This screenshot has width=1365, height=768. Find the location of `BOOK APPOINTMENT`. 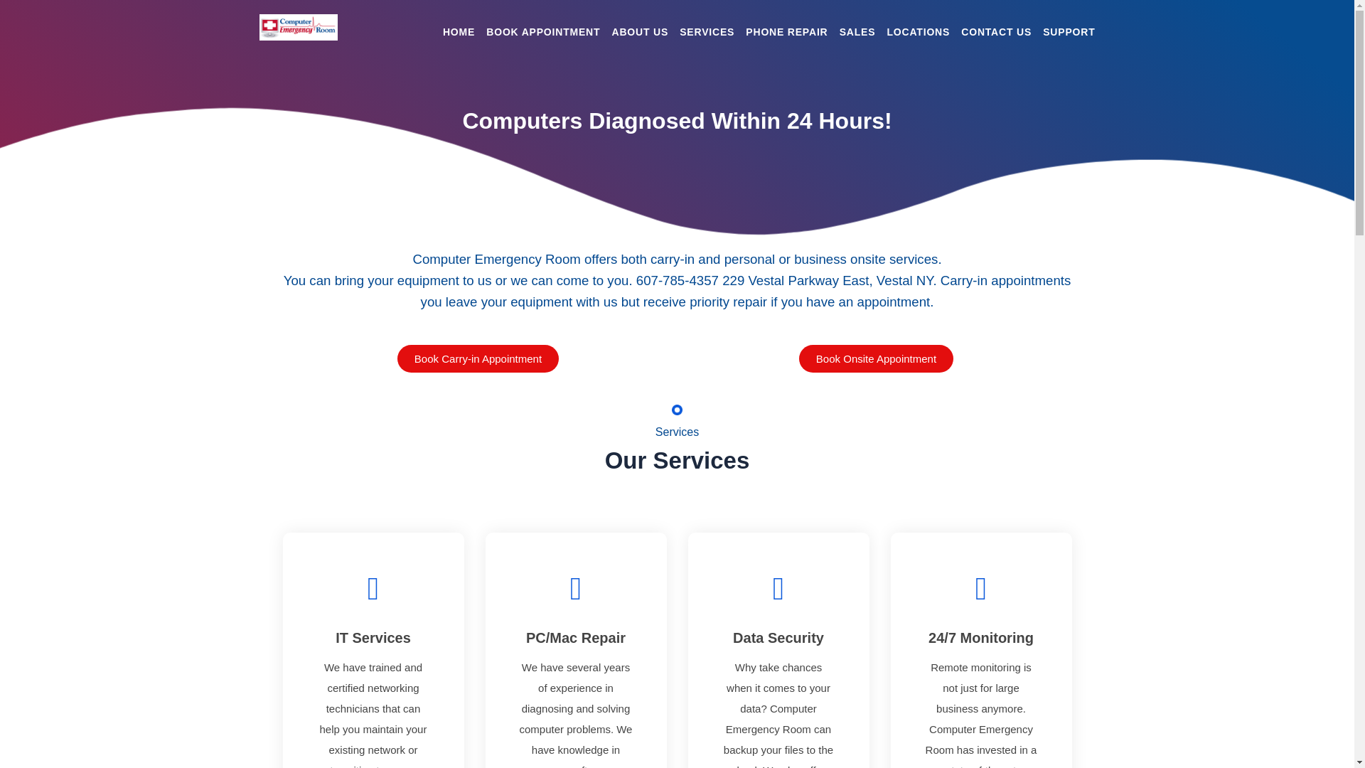

BOOK APPOINTMENT is located at coordinates (543, 31).